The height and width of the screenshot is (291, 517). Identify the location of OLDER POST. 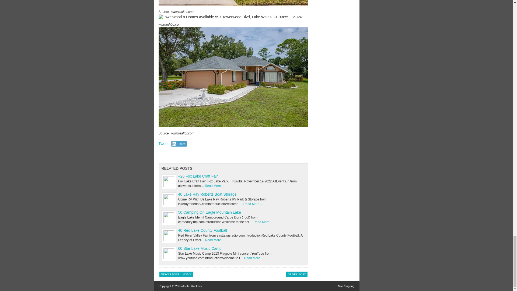
(297, 274).